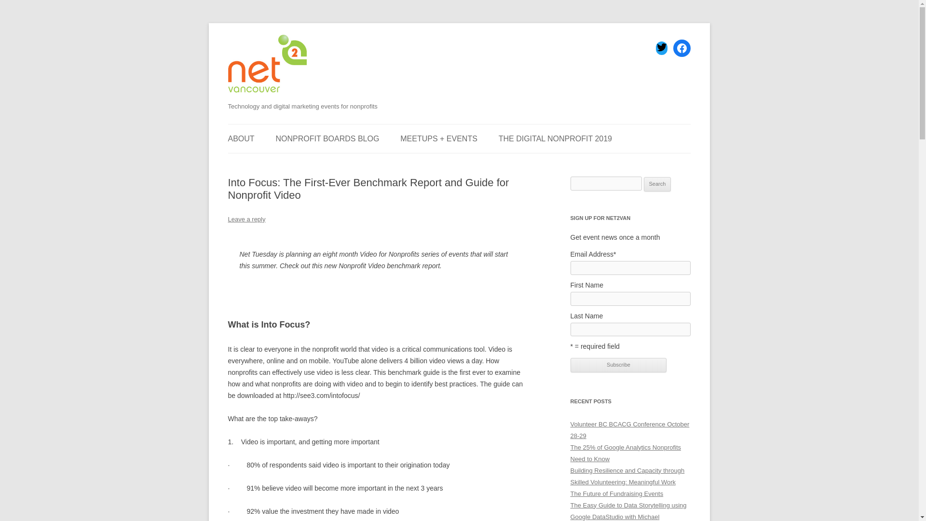 The height and width of the screenshot is (521, 926). I want to click on Subscribe, so click(618, 365).